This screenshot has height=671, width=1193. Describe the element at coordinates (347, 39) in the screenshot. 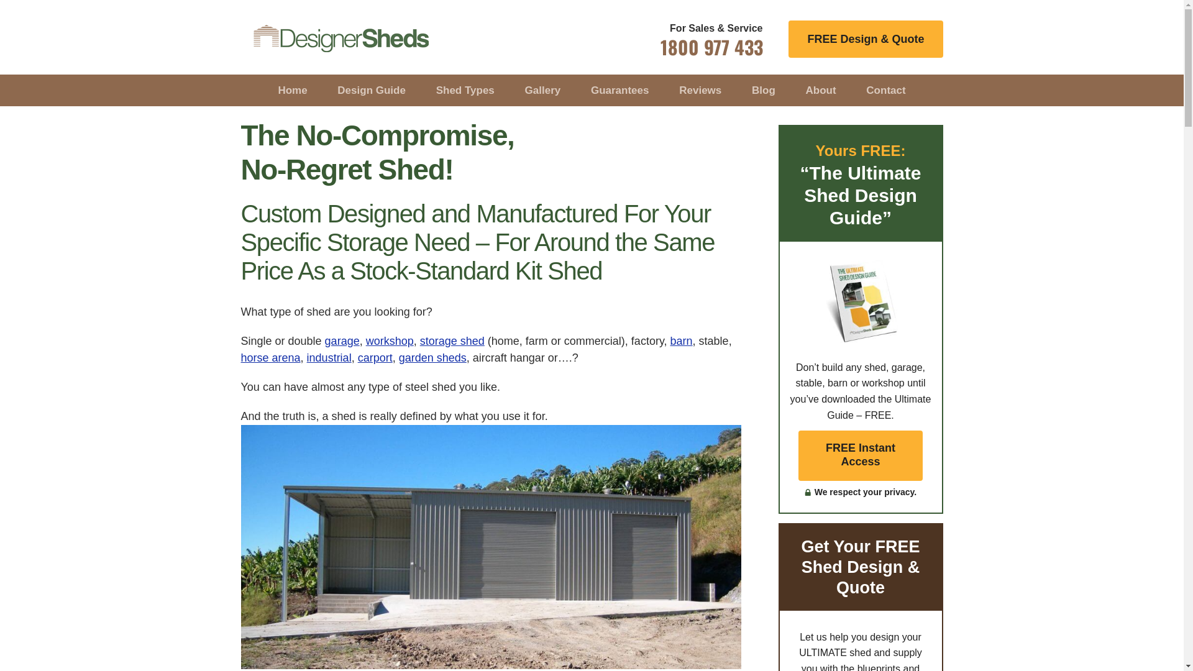

I see `Designer Sheds` at that location.